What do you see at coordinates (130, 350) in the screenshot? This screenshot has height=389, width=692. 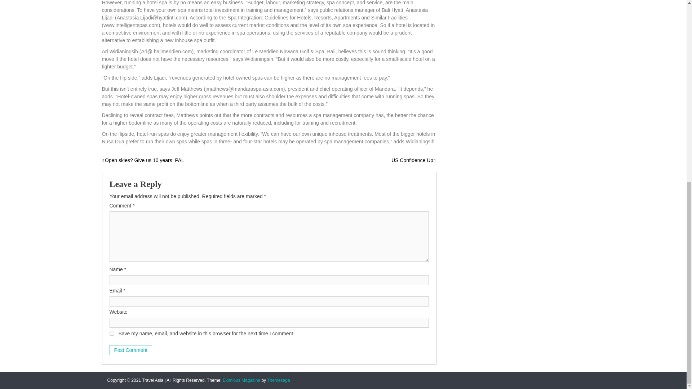 I see `Post Comment` at bounding box center [130, 350].